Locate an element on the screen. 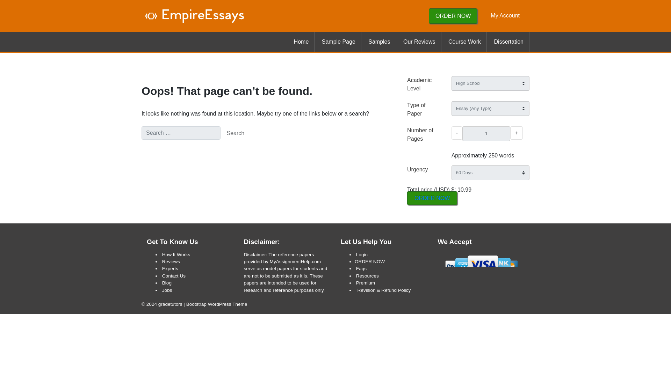 The height and width of the screenshot is (377, 671). WordPress Technical Support is located at coordinates (217, 304).